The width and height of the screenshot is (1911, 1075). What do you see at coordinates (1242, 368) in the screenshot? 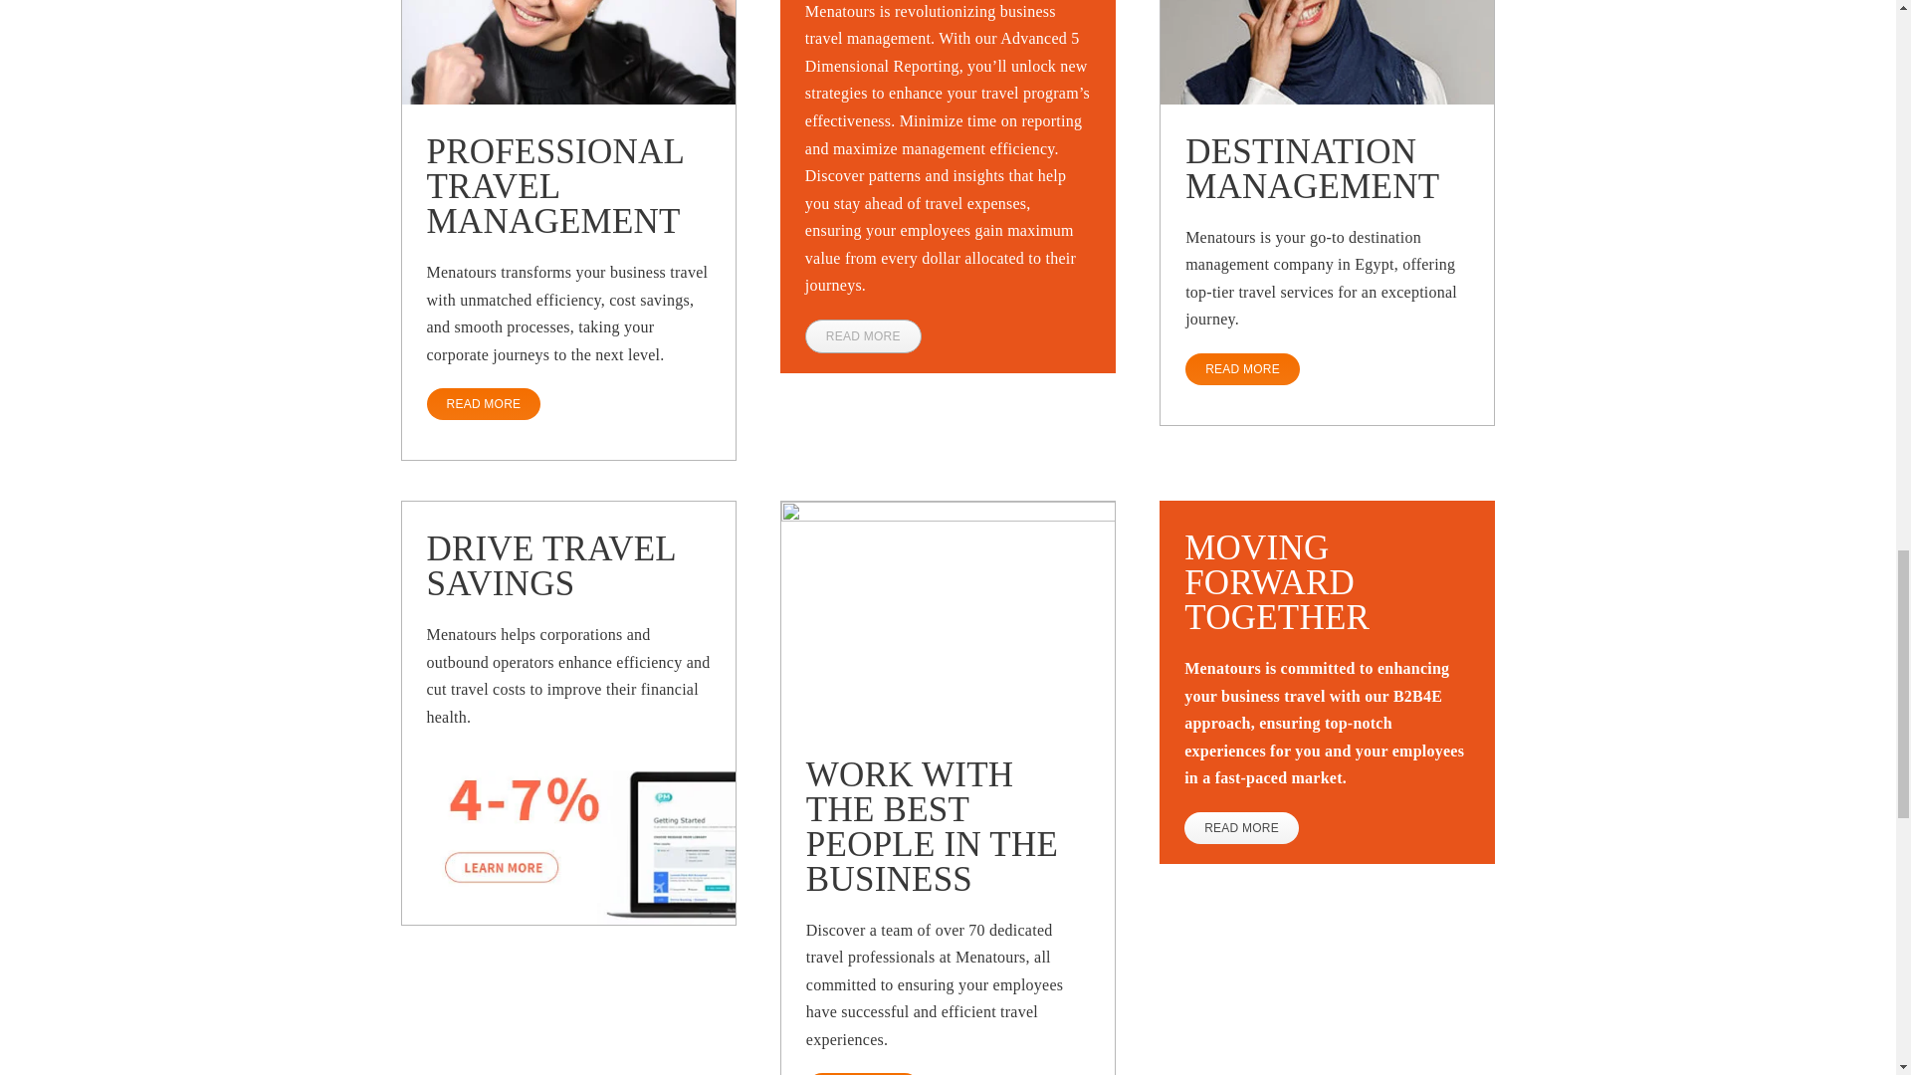
I see `READ MORE` at bounding box center [1242, 368].